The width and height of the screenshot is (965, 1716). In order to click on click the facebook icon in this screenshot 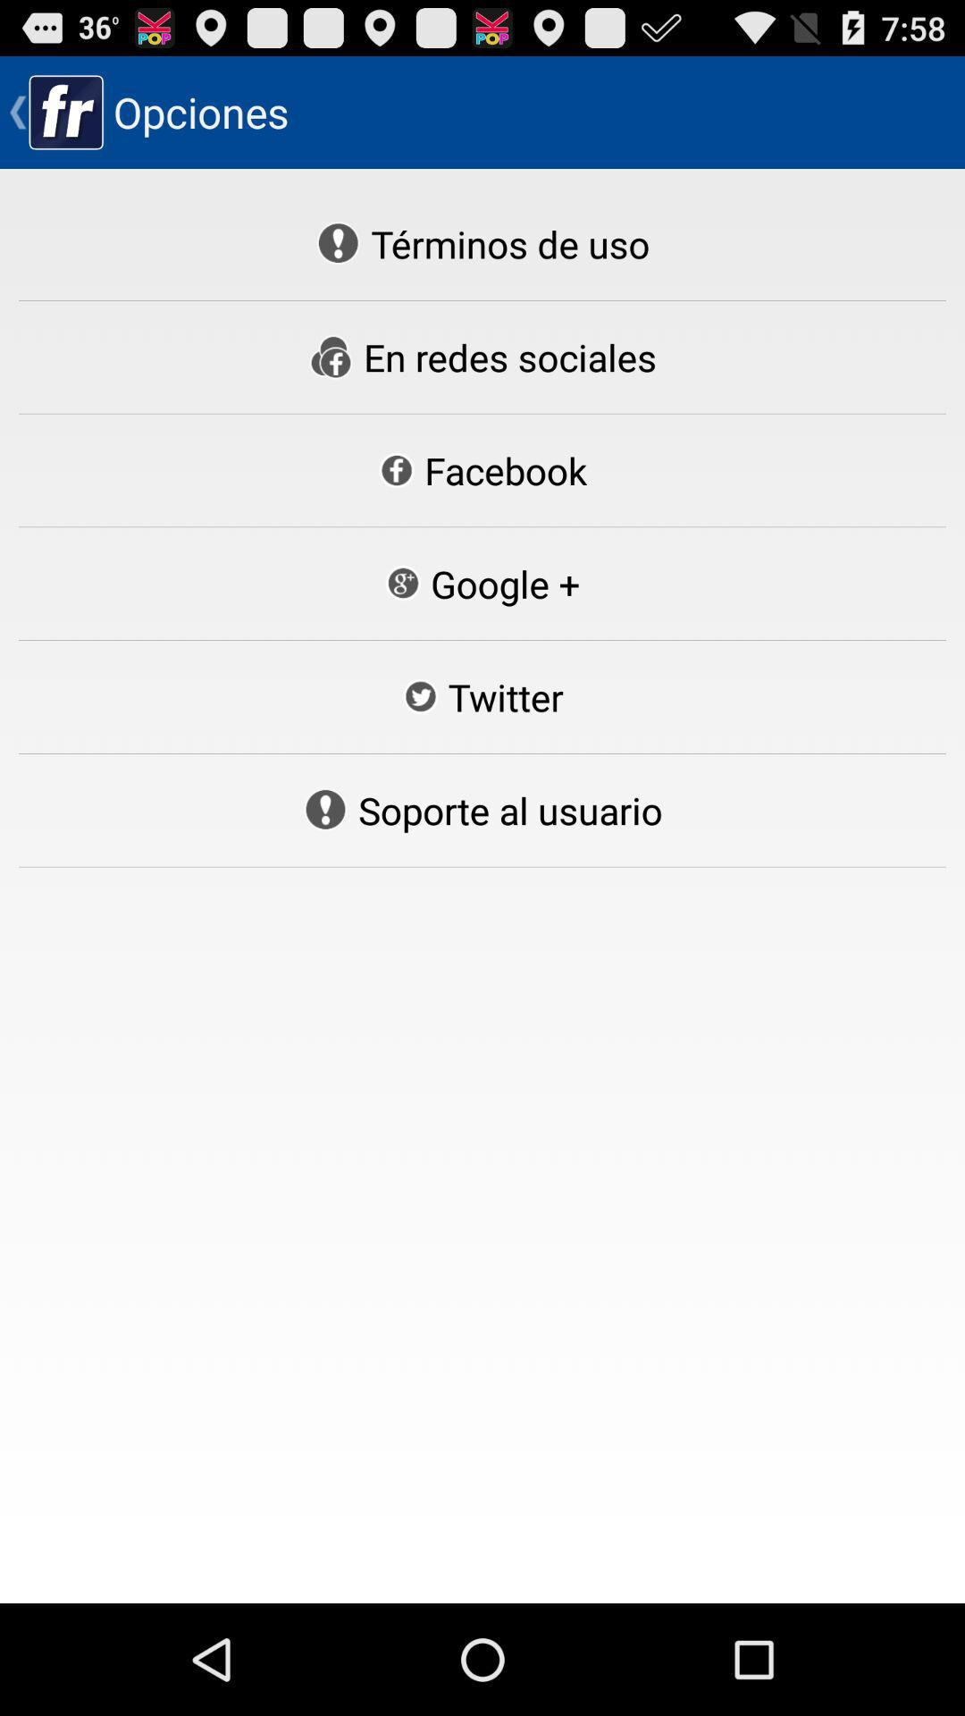, I will do `click(482, 470)`.